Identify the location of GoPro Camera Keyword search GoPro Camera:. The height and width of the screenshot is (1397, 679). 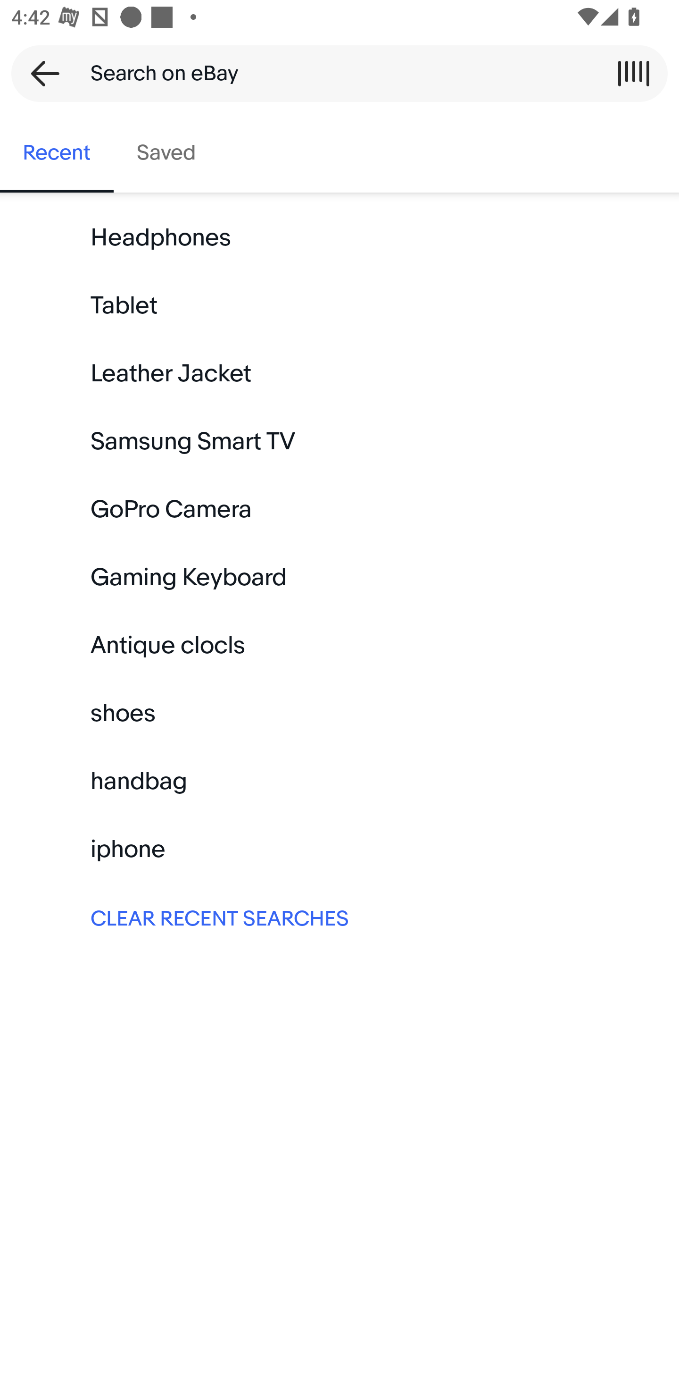
(339, 510).